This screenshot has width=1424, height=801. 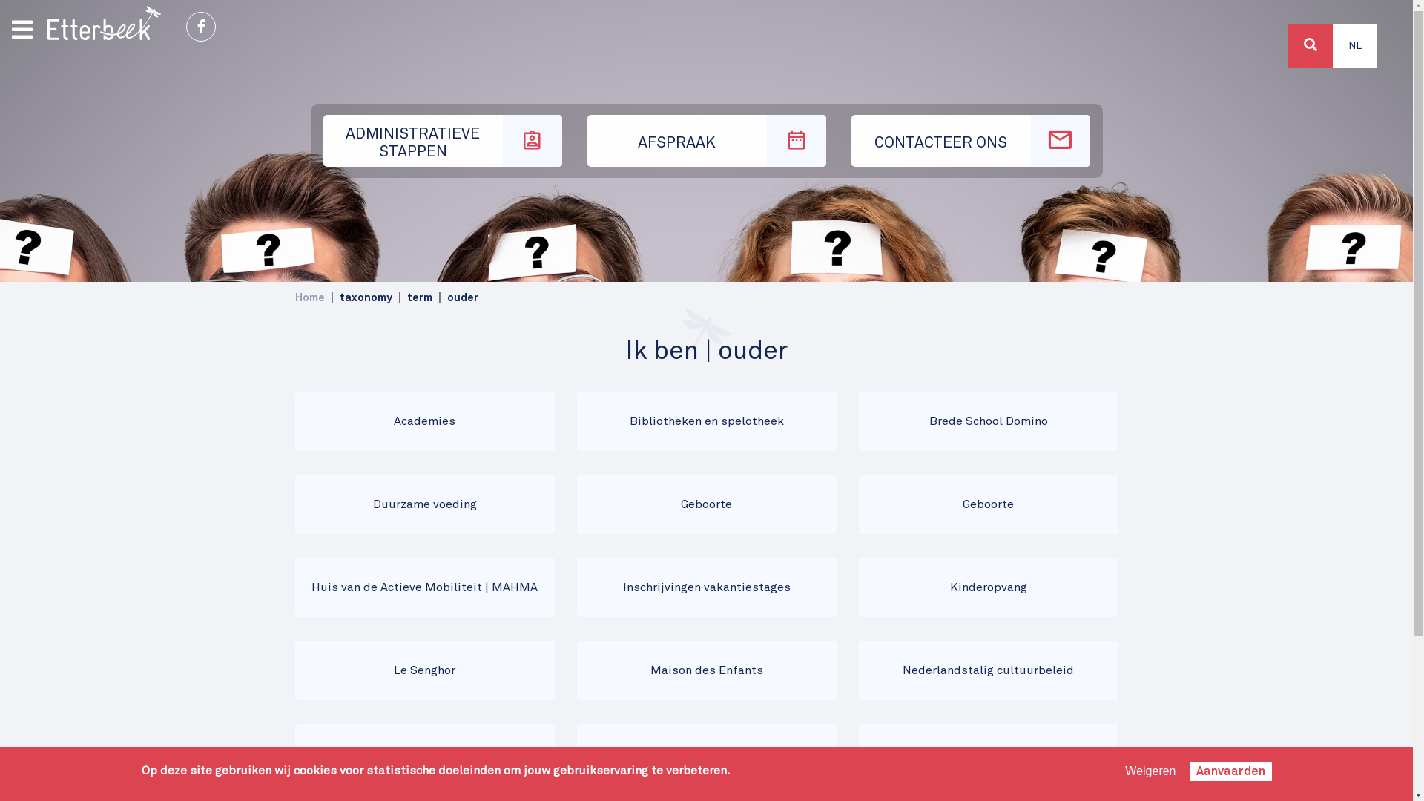 I want to click on Bibliotheken en spelotheek, so click(x=707, y=421).